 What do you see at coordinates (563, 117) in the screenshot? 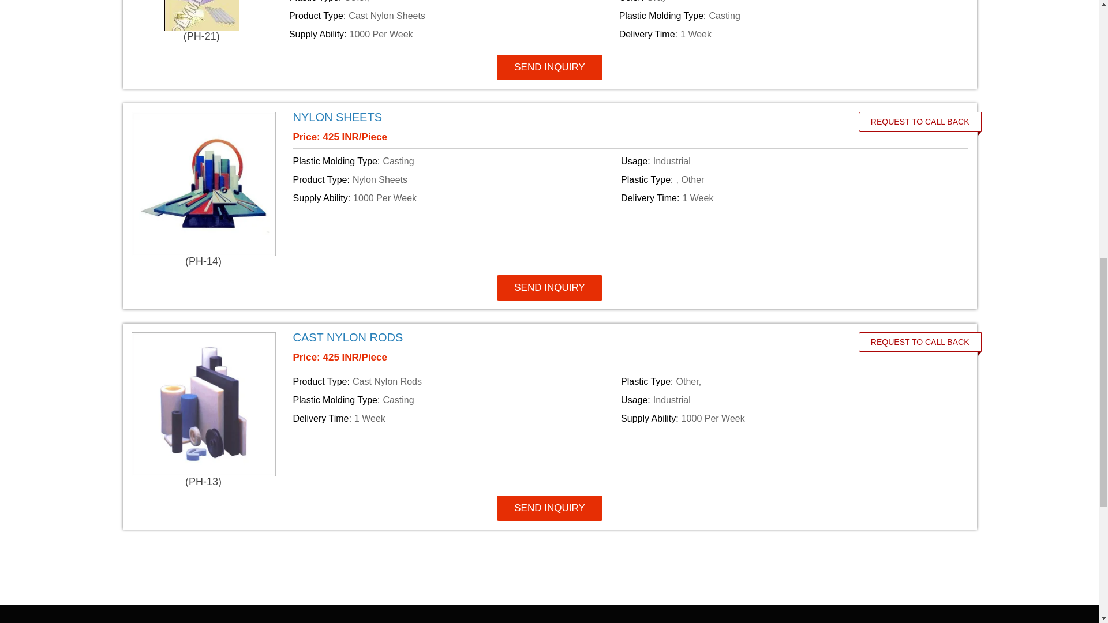
I see `Nylon Sheets` at bounding box center [563, 117].